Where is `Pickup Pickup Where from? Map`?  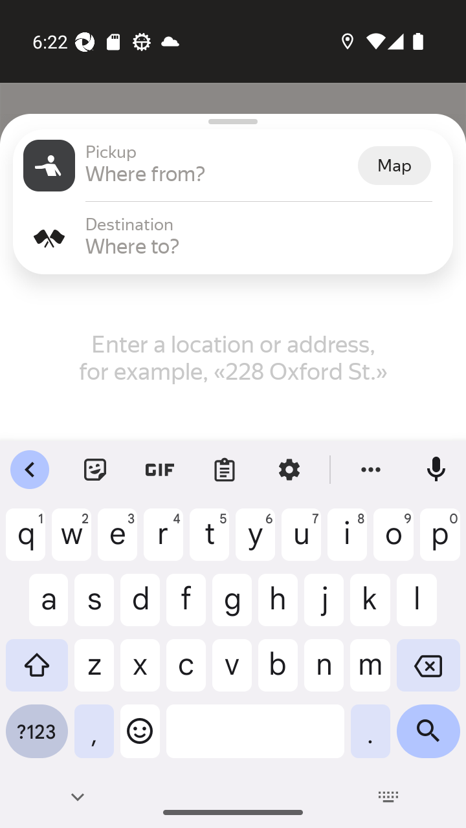
Pickup Pickup Where from? Map is located at coordinates (233, 166).